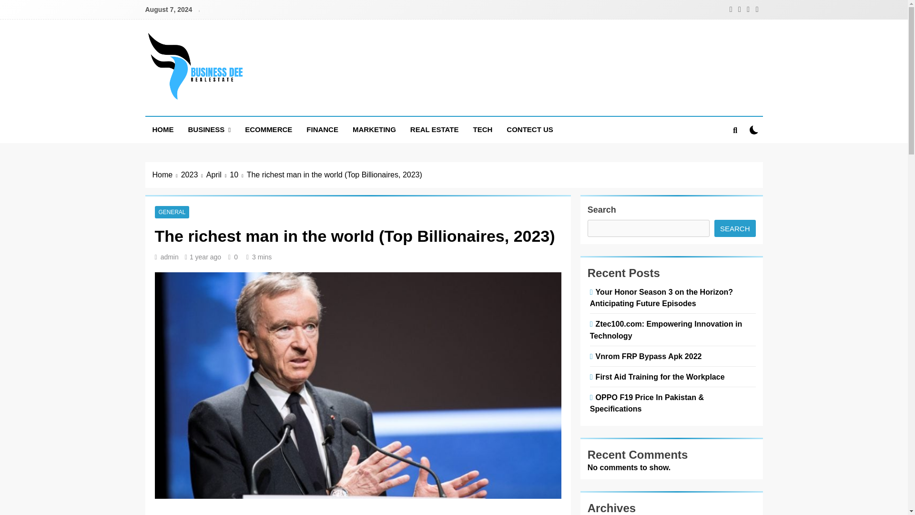 The width and height of the screenshot is (915, 515). Describe the element at coordinates (322, 130) in the screenshot. I see `FINANCE` at that location.